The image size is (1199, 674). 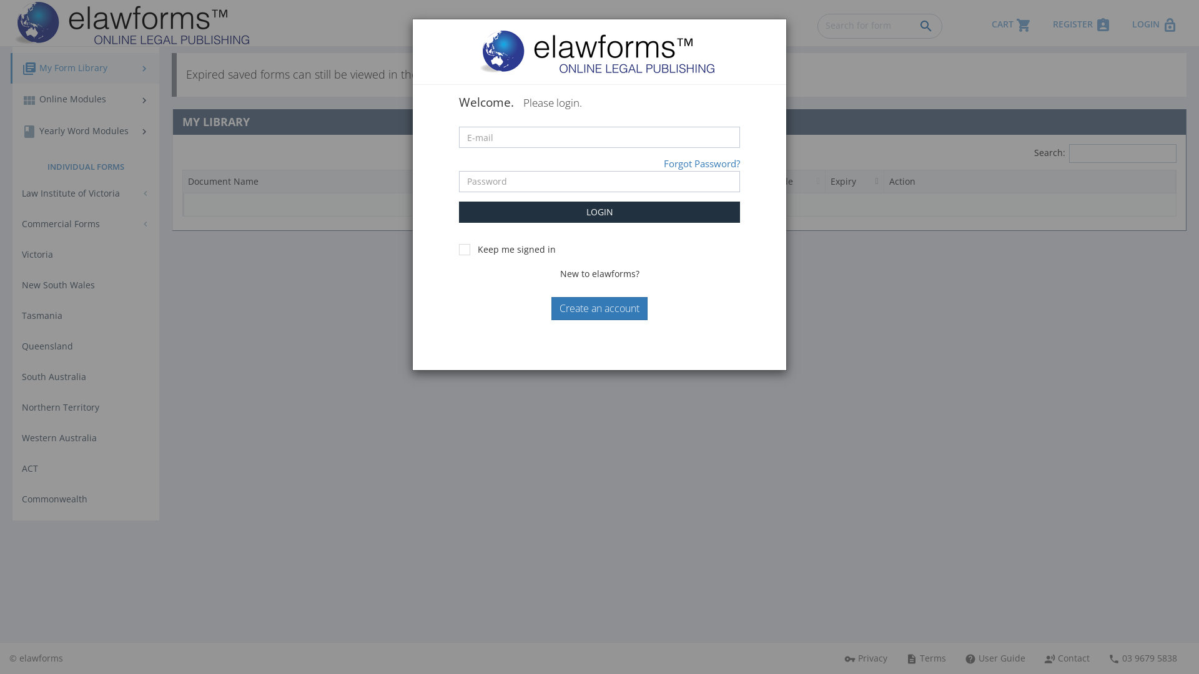 I want to click on Commercial Forms, so click(x=86, y=224).